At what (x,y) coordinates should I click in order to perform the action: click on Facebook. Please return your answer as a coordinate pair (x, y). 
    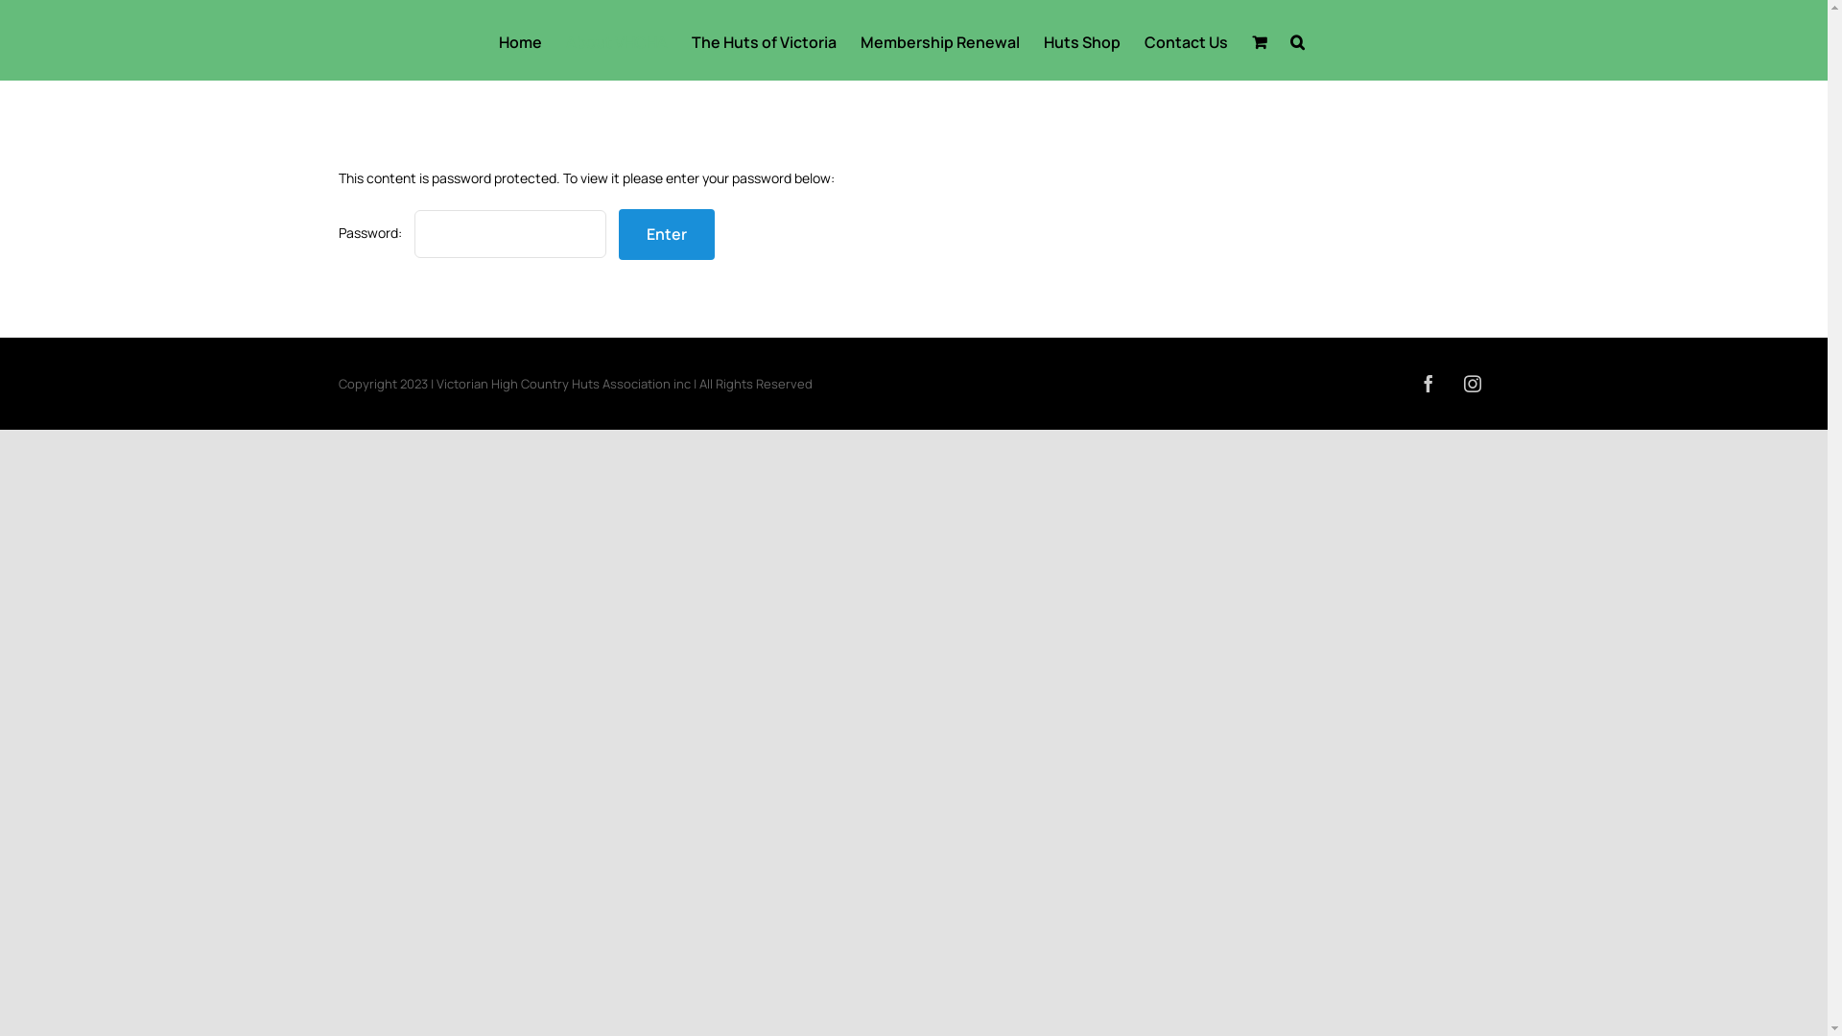
    Looking at the image, I should click on (1428, 384).